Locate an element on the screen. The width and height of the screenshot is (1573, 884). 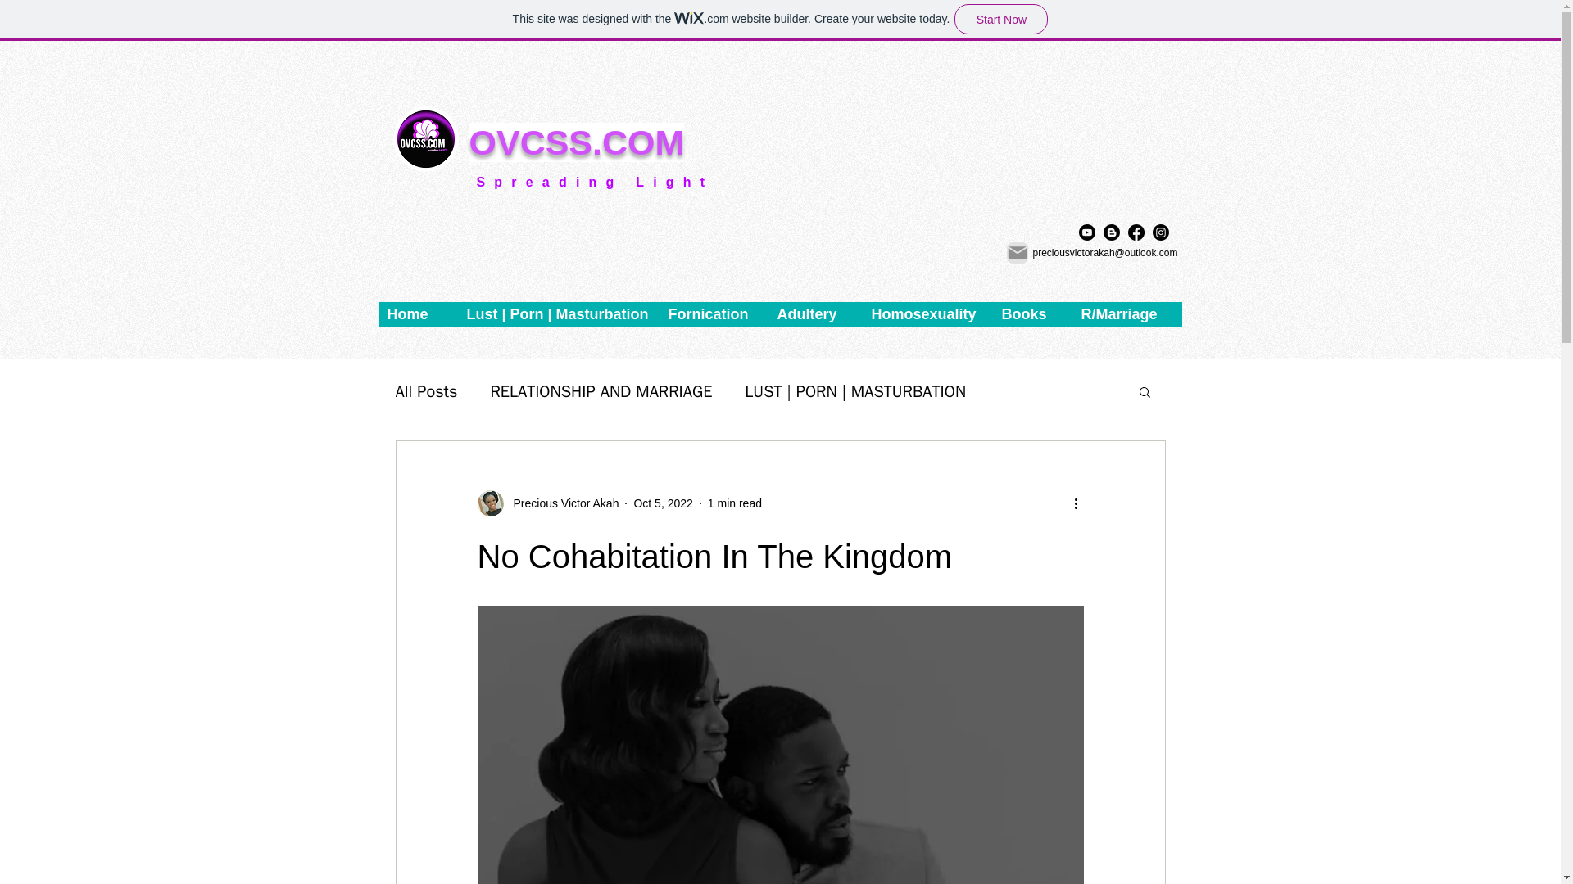
Precious Victor Akah is located at coordinates (560, 503).